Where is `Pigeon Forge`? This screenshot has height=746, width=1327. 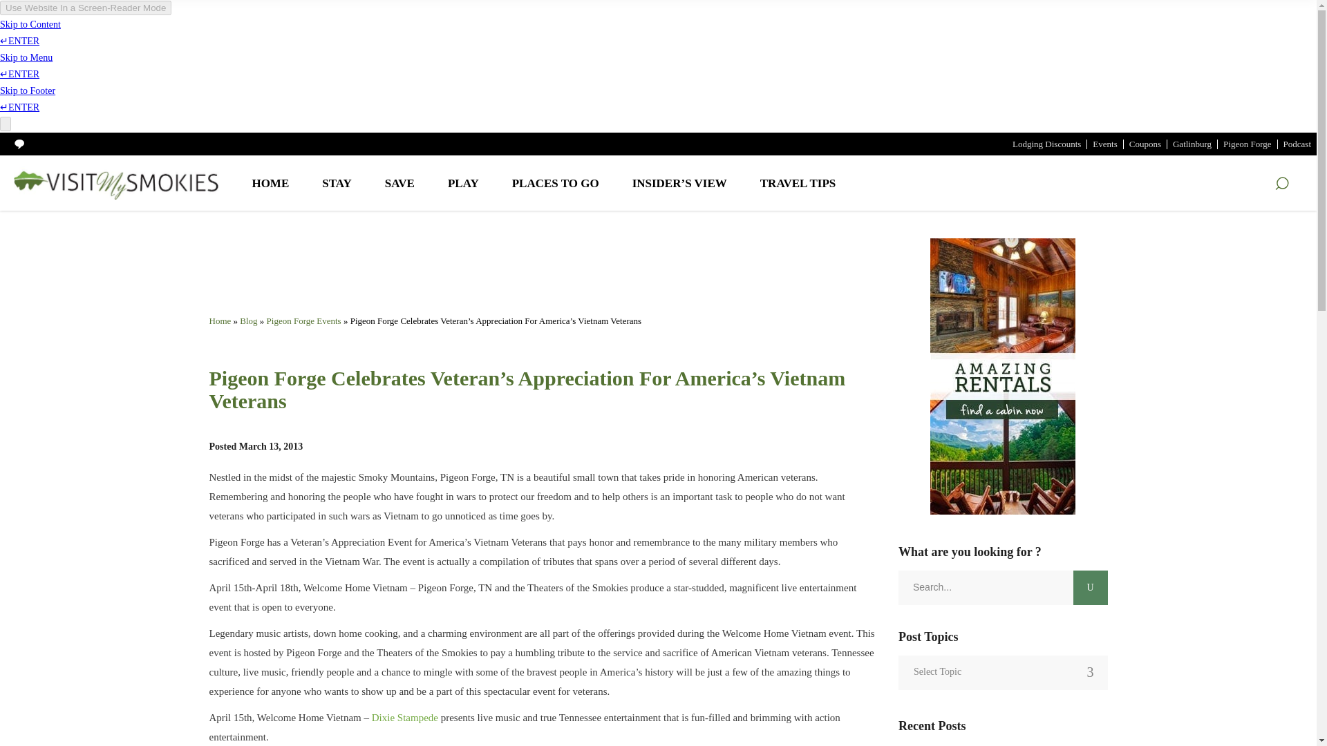
Pigeon Forge is located at coordinates (1247, 142).